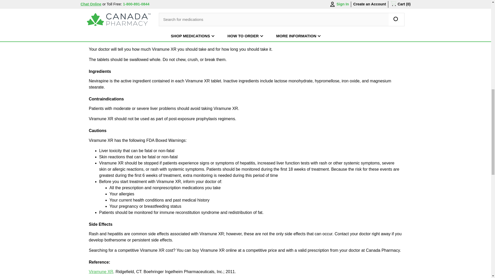 Image resolution: width=495 pixels, height=278 pixels. Describe the element at coordinates (101, 271) in the screenshot. I see `Viramune XR` at that location.